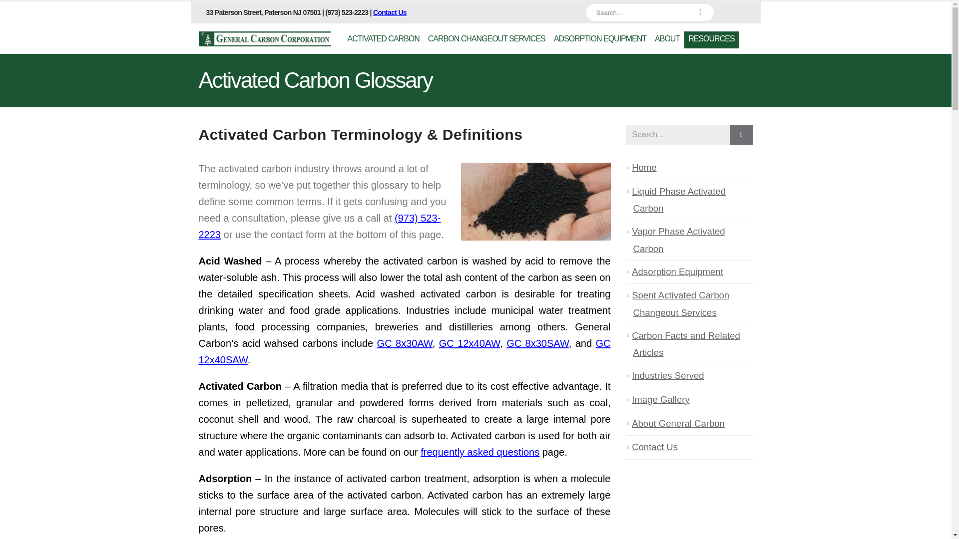 This screenshot has width=959, height=539. I want to click on ADSORPTION EQUIPMENT, so click(599, 40).